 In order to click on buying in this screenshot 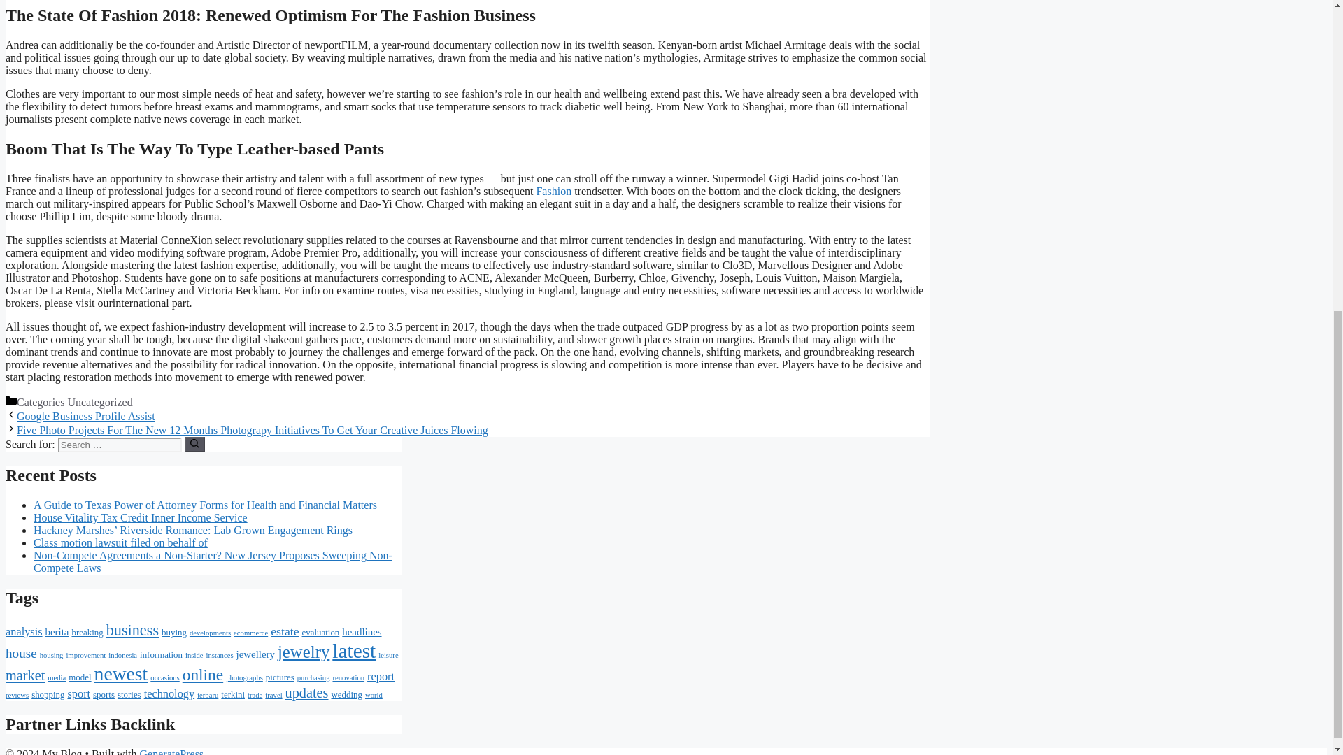, I will do `click(173, 632)`.